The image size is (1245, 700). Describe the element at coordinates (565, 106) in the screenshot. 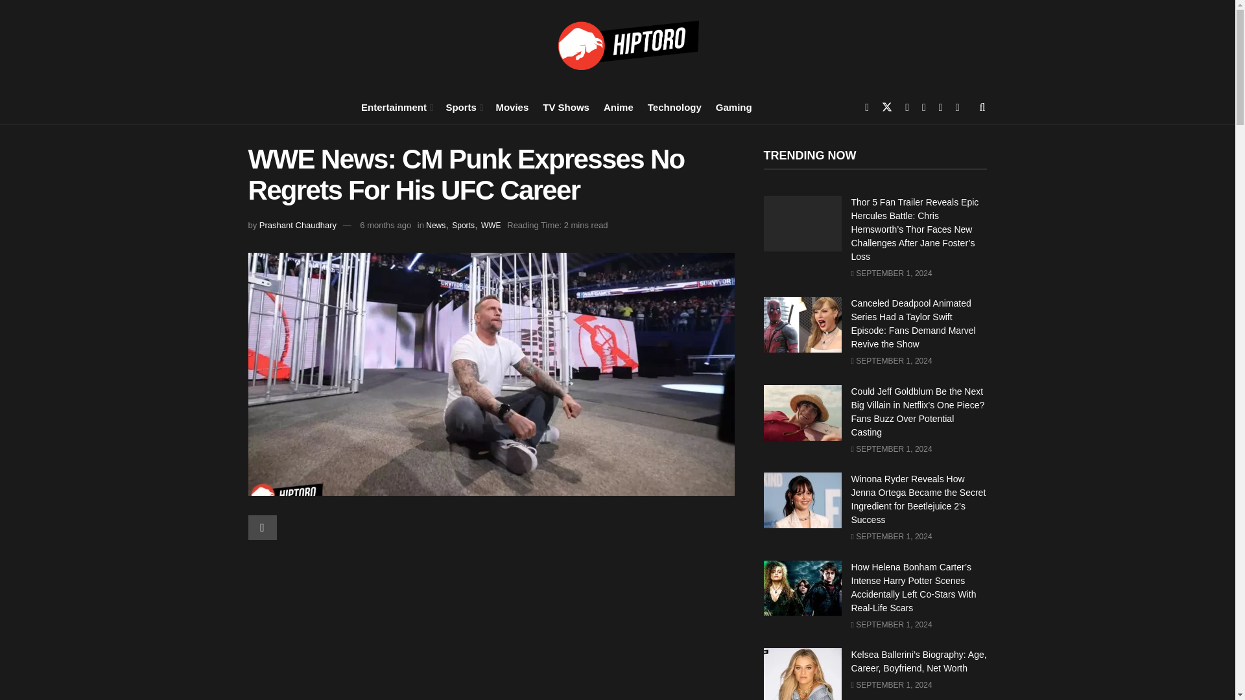

I see `TV Shows` at that location.